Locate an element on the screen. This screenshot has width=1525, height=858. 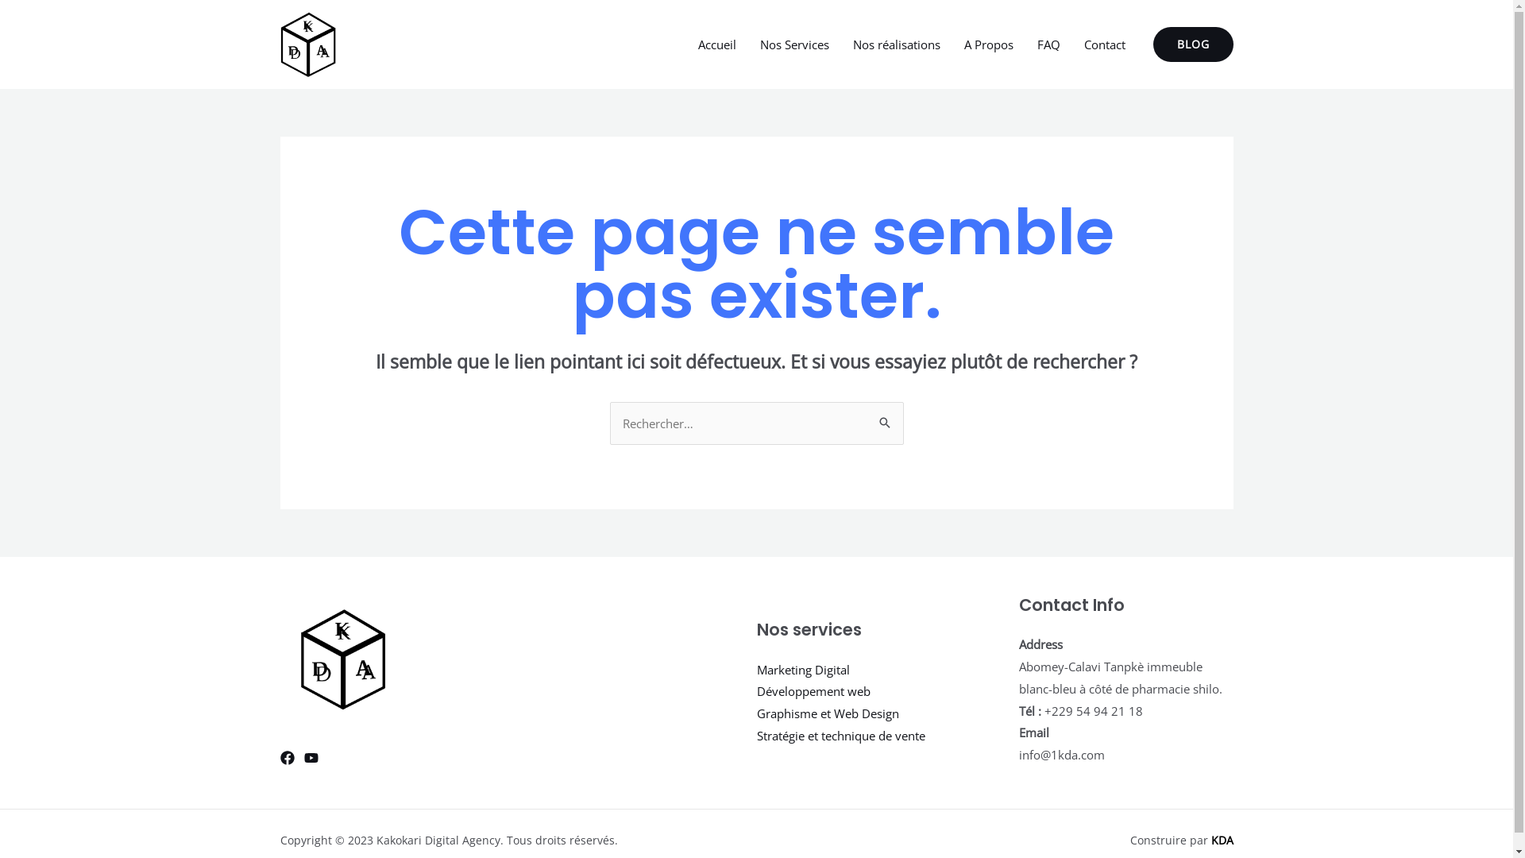
Graphisme et Web Design is located at coordinates (828, 713).